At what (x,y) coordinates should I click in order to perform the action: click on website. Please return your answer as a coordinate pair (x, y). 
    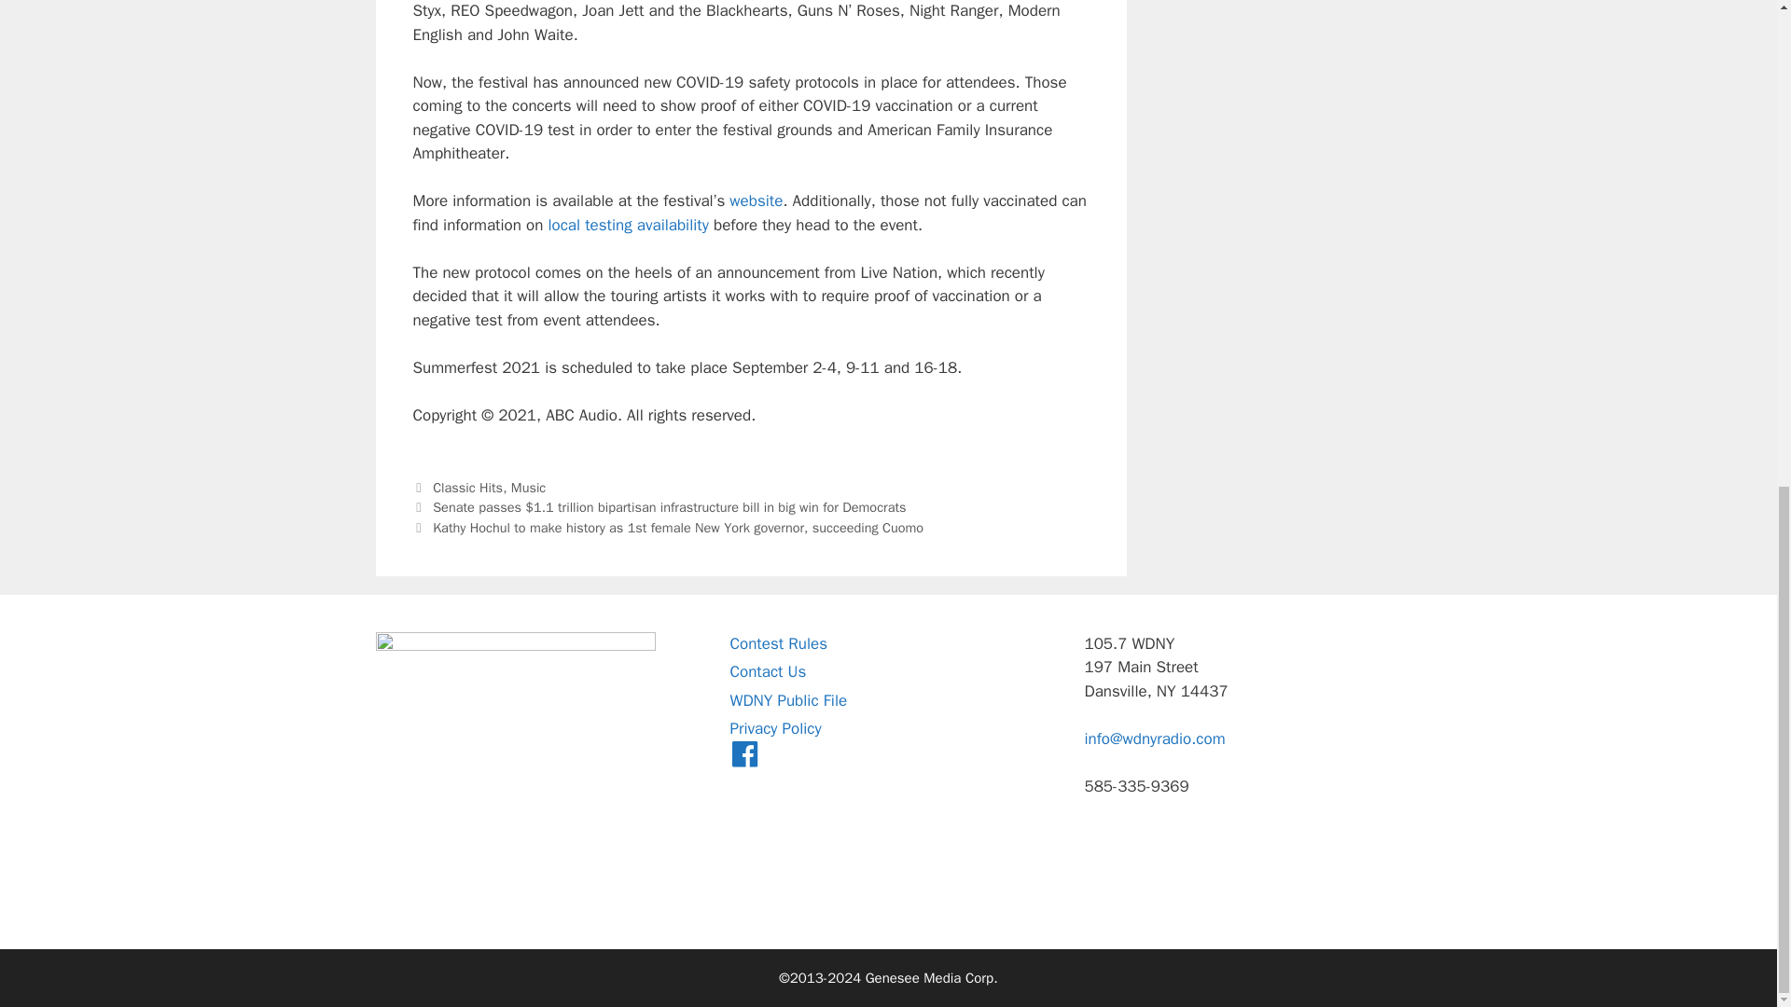
    Looking at the image, I should click on (756, 200).